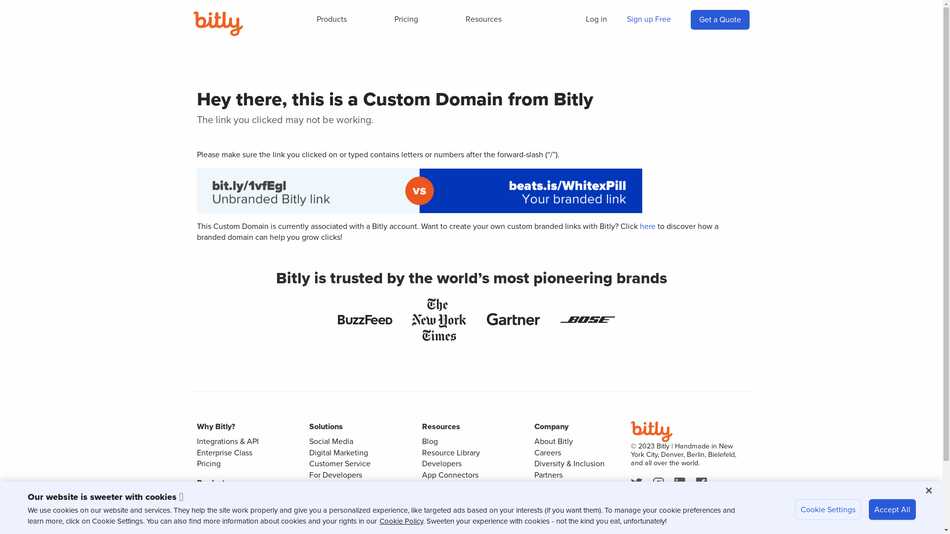 This screenshot has width=950, height=534. Describe the element at coordinates (450, 475) in the screenshot. I see `App Connectors` at that location.